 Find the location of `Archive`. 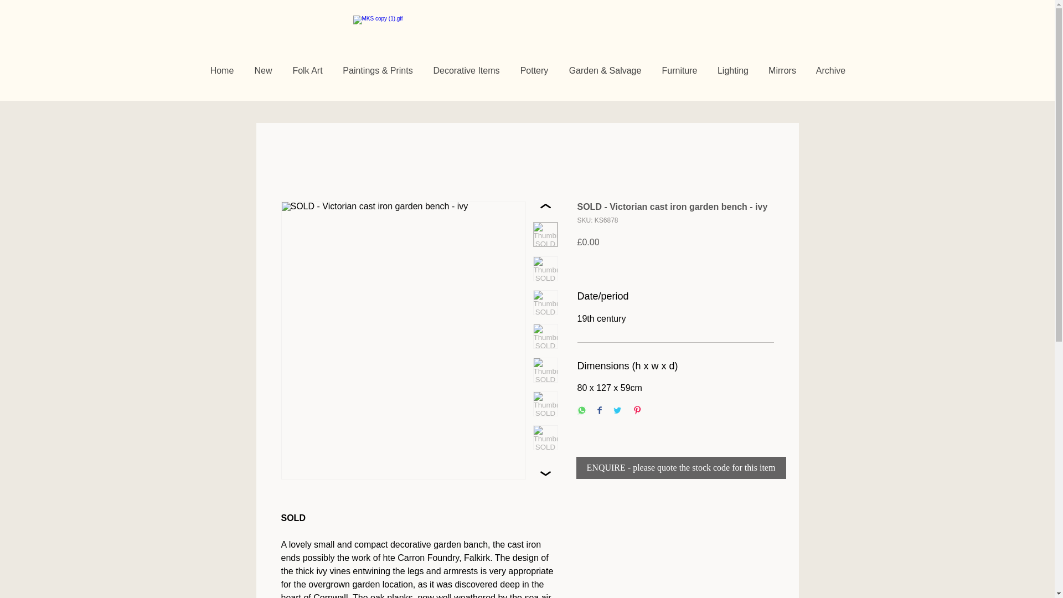

Archive is located at coordinates (830, 71).